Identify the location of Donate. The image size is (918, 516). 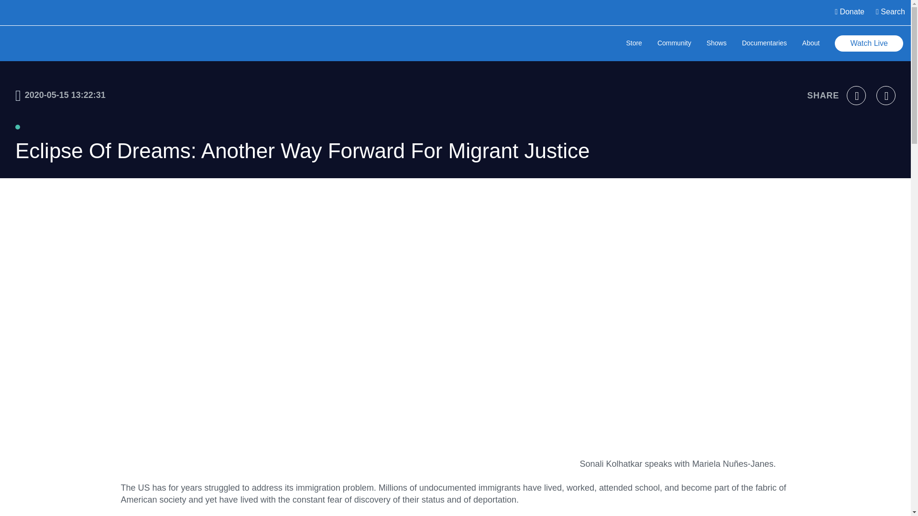
(849, 12).